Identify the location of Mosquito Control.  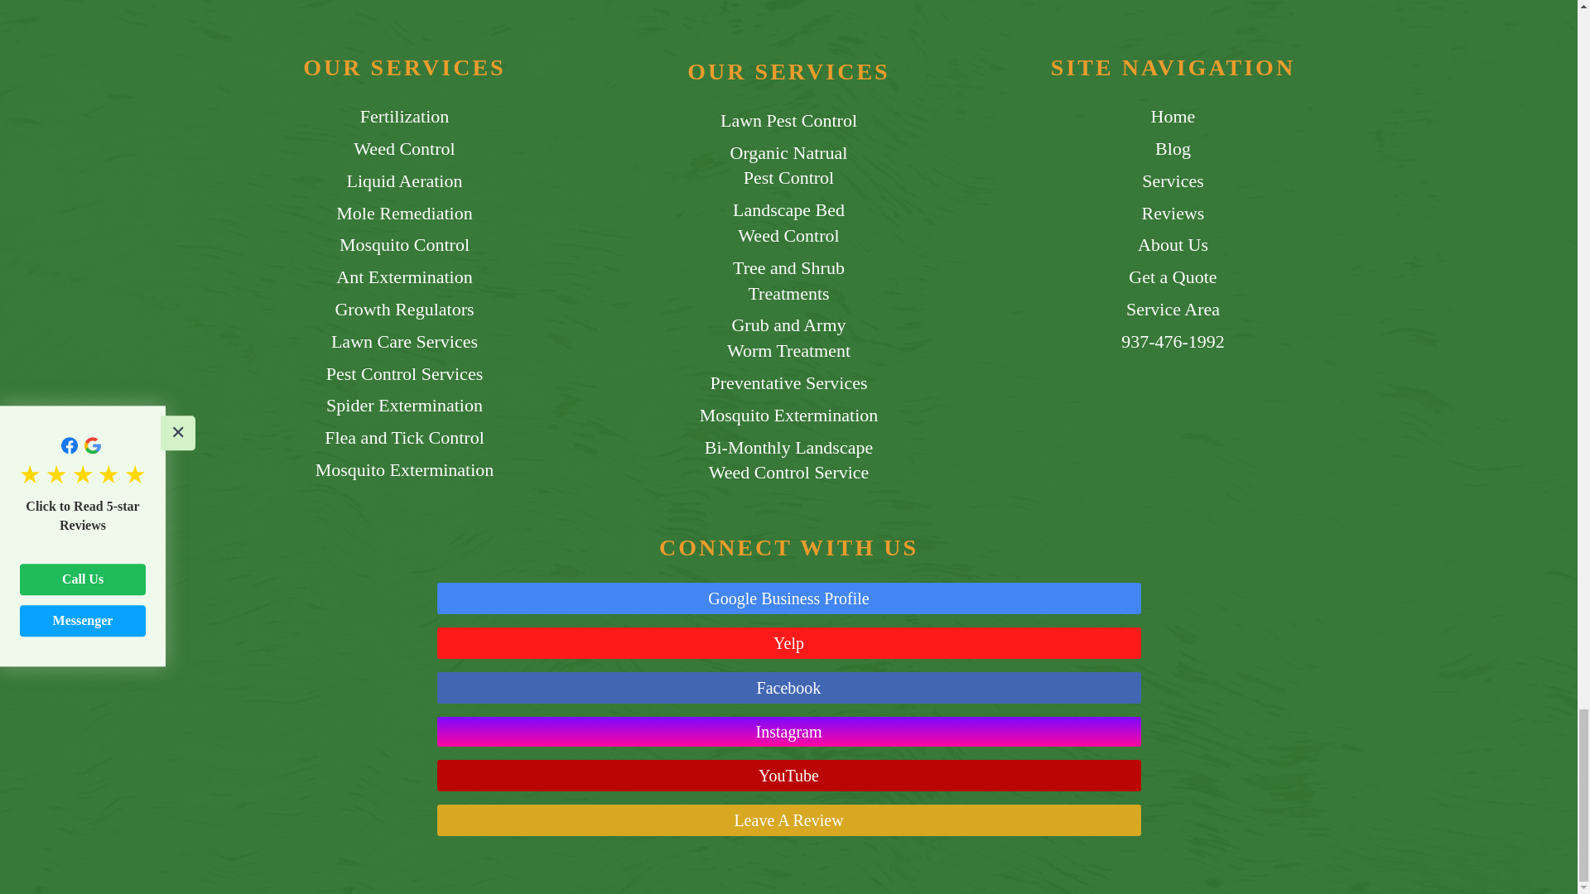
(404, 245).